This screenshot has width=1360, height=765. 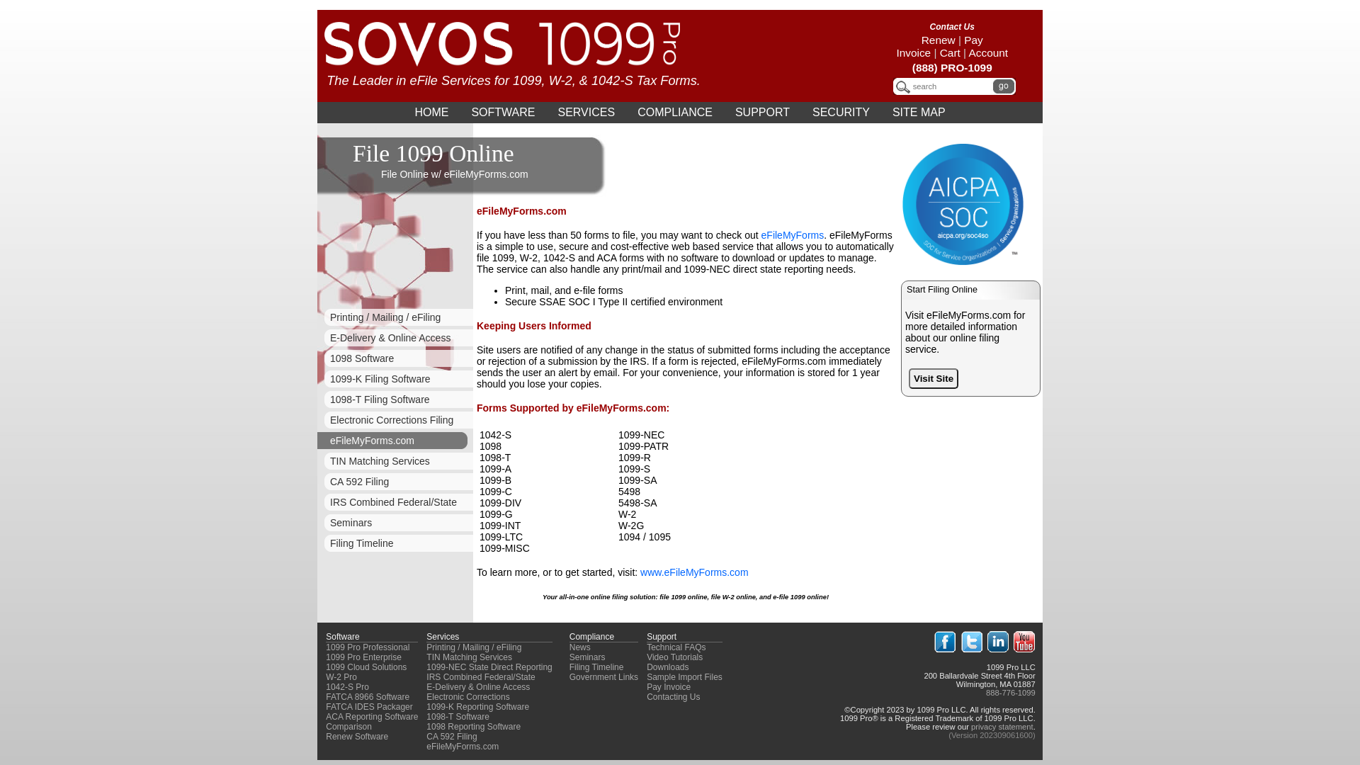 I want to click on SUPPORT, so click(x=762, y=113).